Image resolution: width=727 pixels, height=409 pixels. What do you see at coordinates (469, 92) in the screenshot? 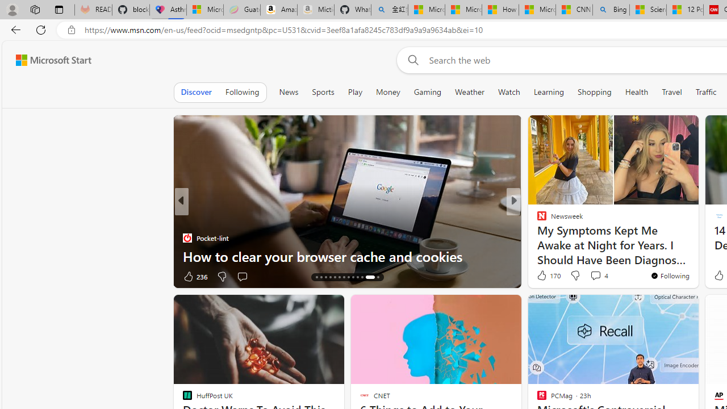
I see `Weather` at bounding box center [469, 92].